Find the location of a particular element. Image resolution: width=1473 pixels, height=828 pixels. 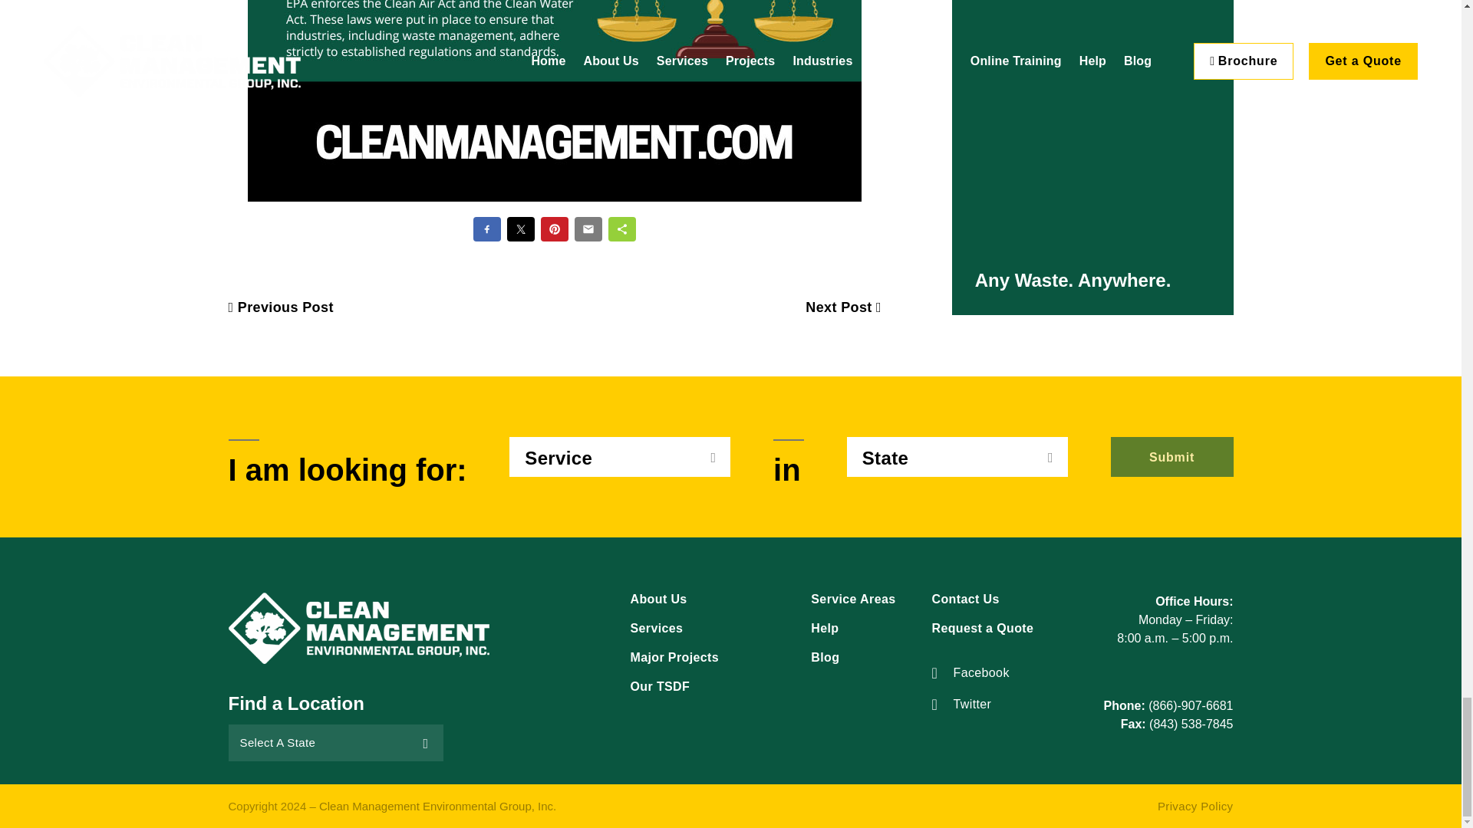

Clean Management Environmental Group, Inc. is located at coordinates (358, 629).